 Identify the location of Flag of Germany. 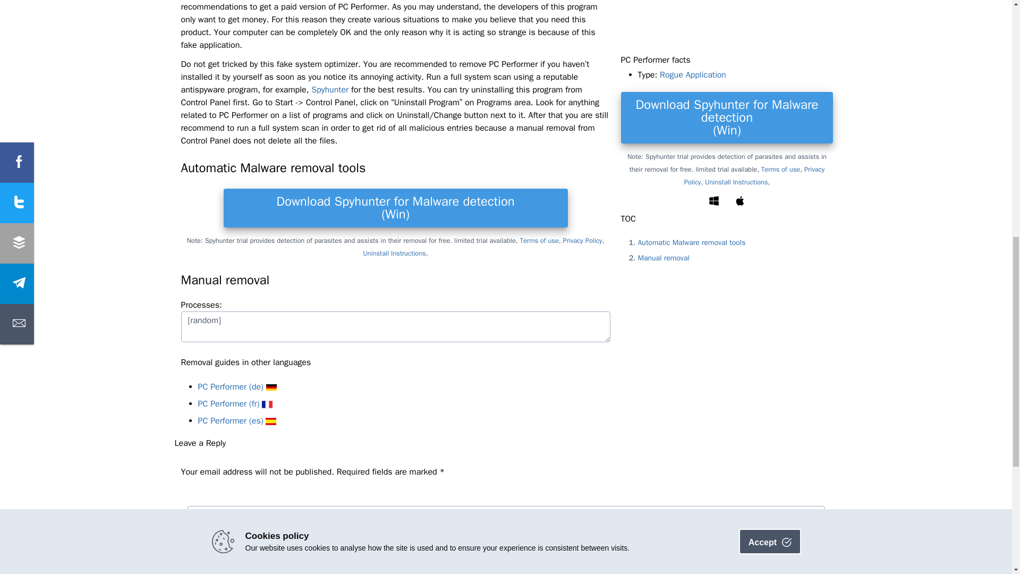
(271, 387).